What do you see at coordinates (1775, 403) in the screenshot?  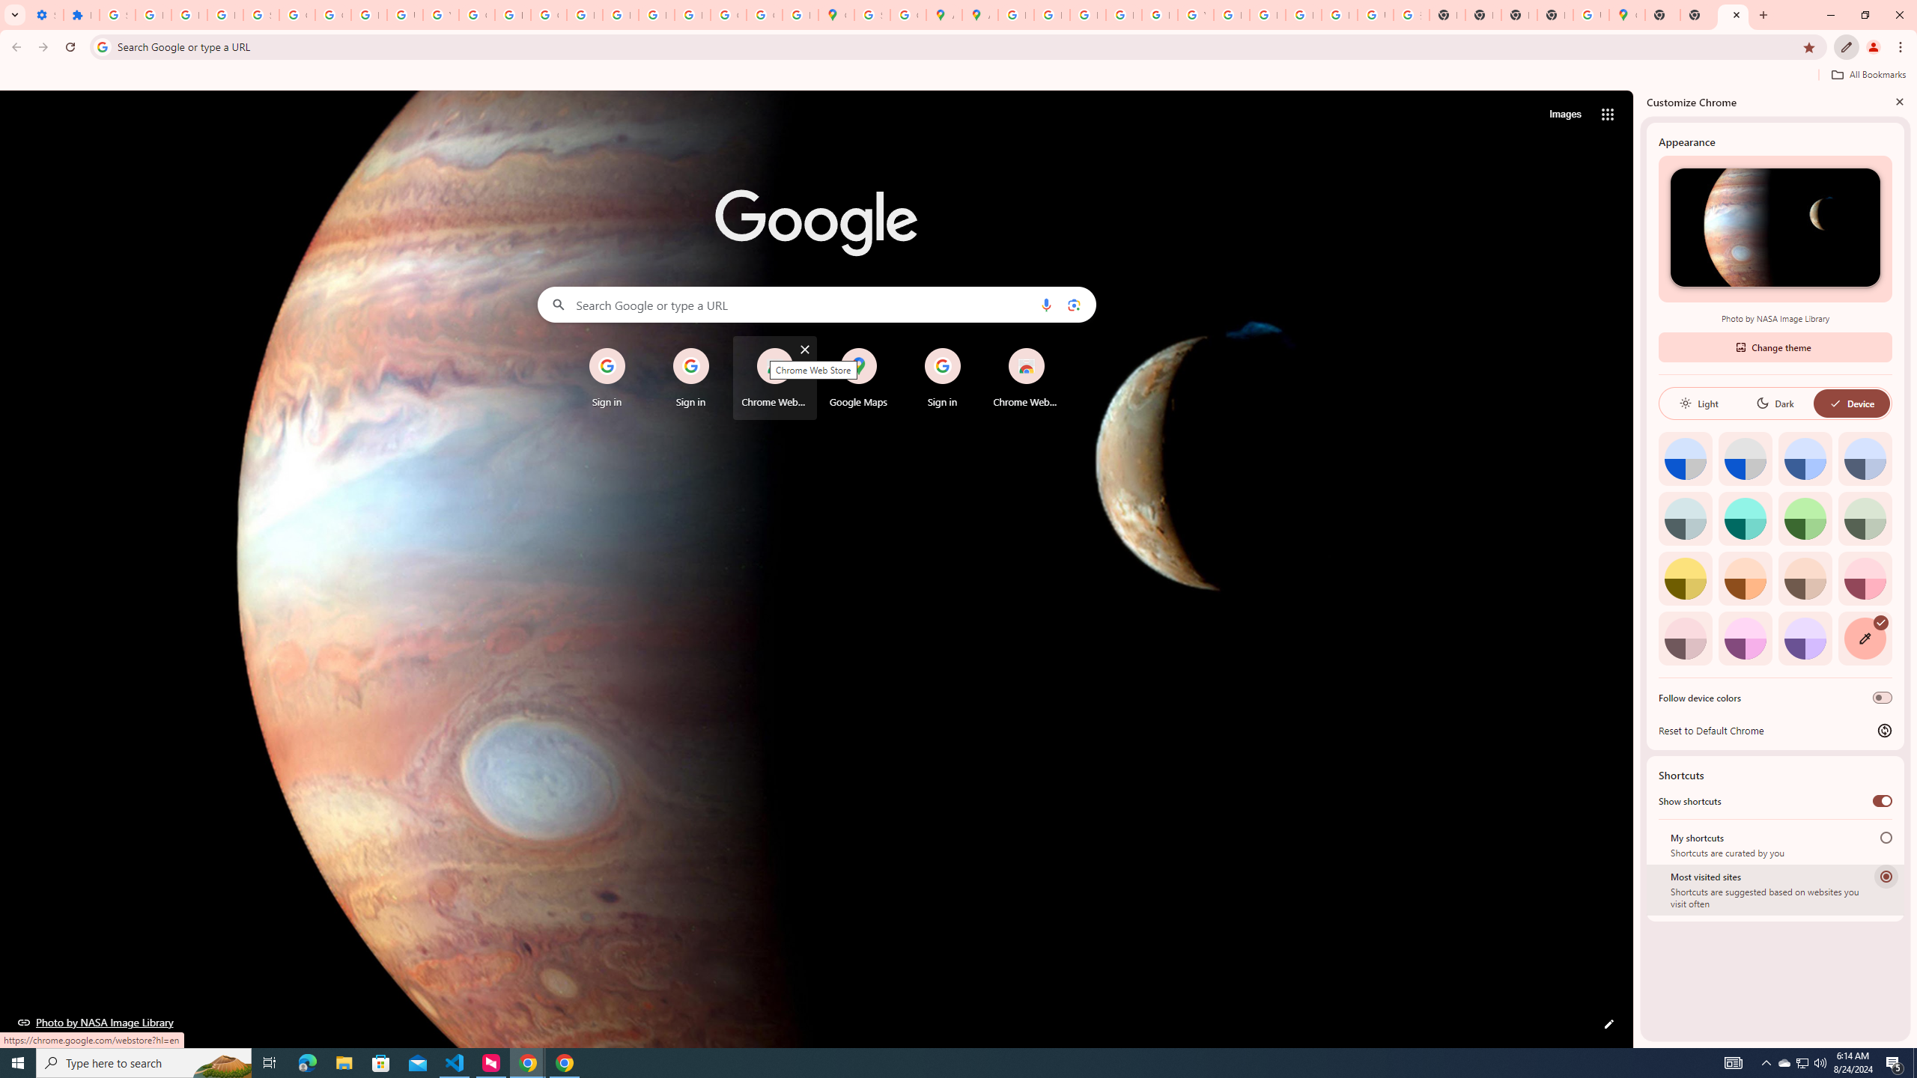 I see `Dark` at bounding box center [1775, 403].